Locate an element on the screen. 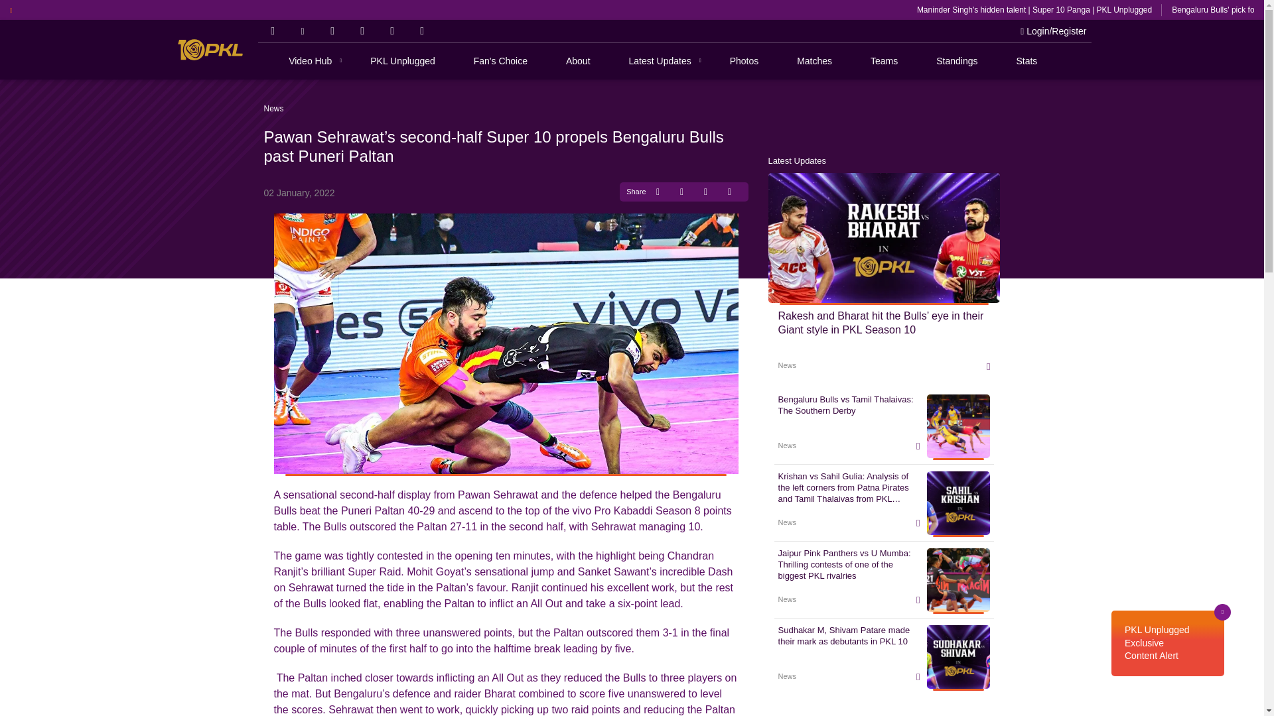  About is located at coordinates (578, 61).